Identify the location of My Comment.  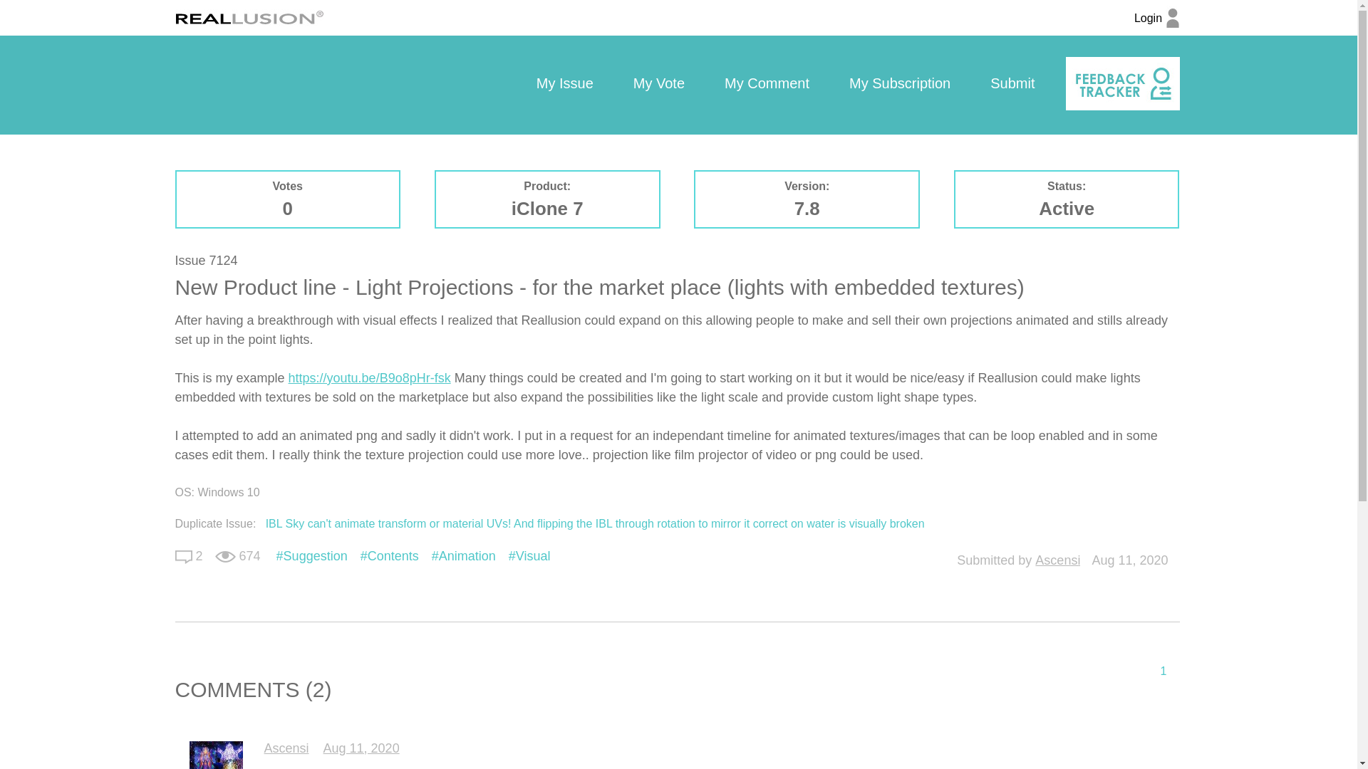
(767, 84).